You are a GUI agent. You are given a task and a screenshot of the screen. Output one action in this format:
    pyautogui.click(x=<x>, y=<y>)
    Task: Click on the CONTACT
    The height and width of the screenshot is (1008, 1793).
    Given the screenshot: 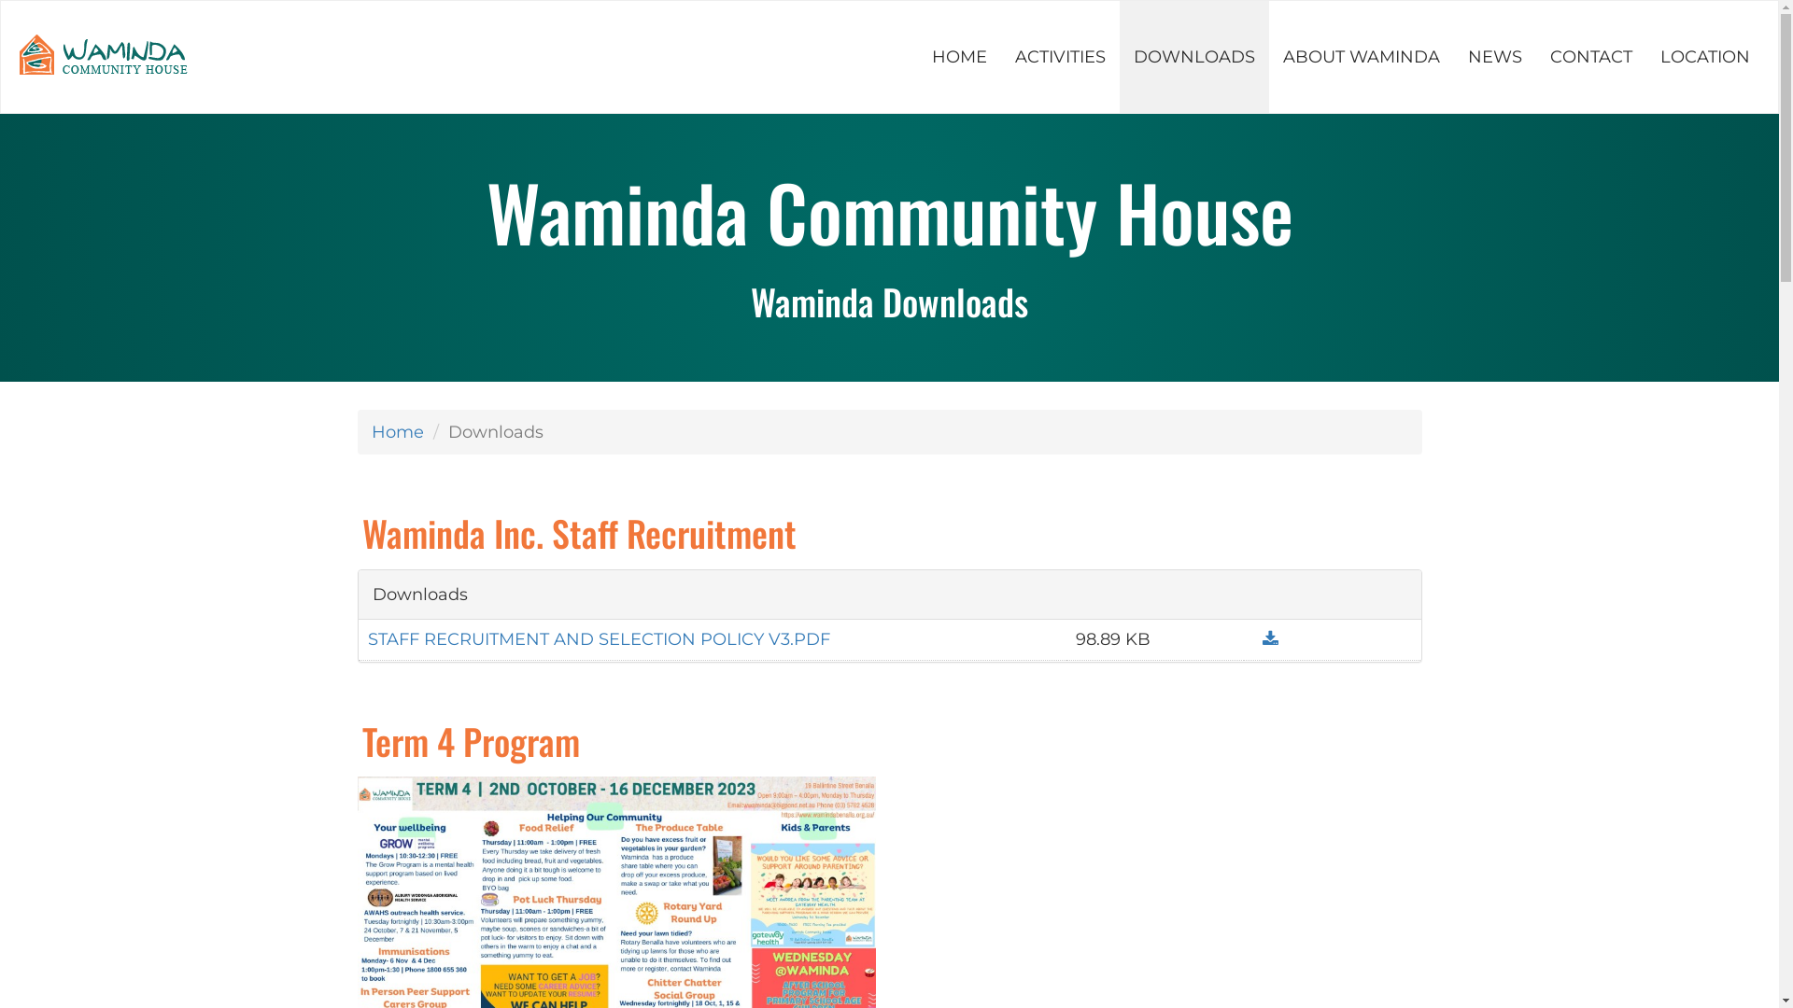 What is the action you would take?
    pyautogui.click(x=1591, y=57)
    